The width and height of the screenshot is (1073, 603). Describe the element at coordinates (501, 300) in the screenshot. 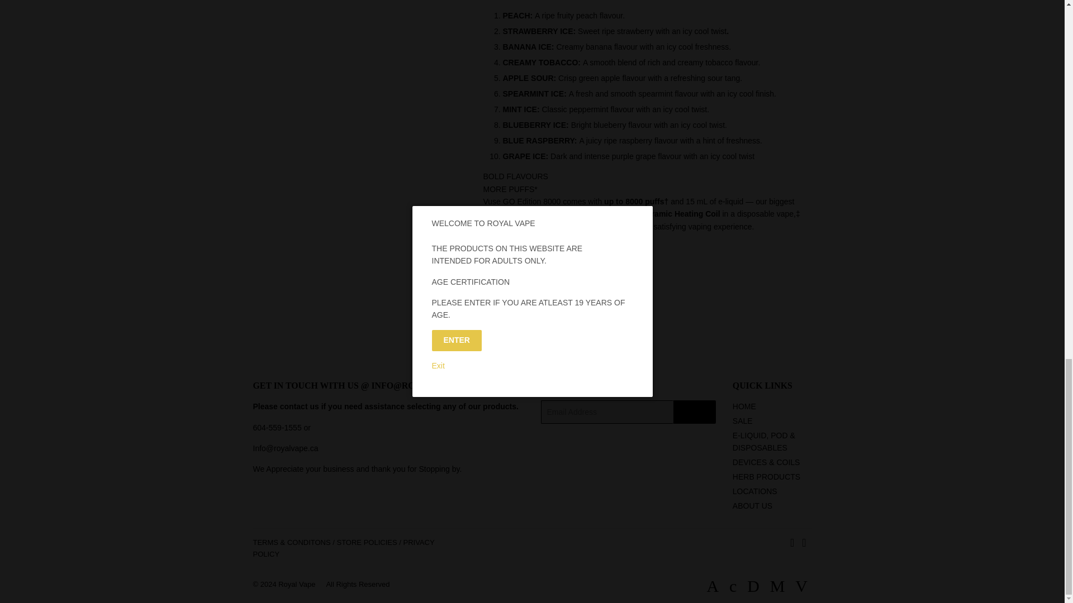

I see `Share on Facebook` at that location.